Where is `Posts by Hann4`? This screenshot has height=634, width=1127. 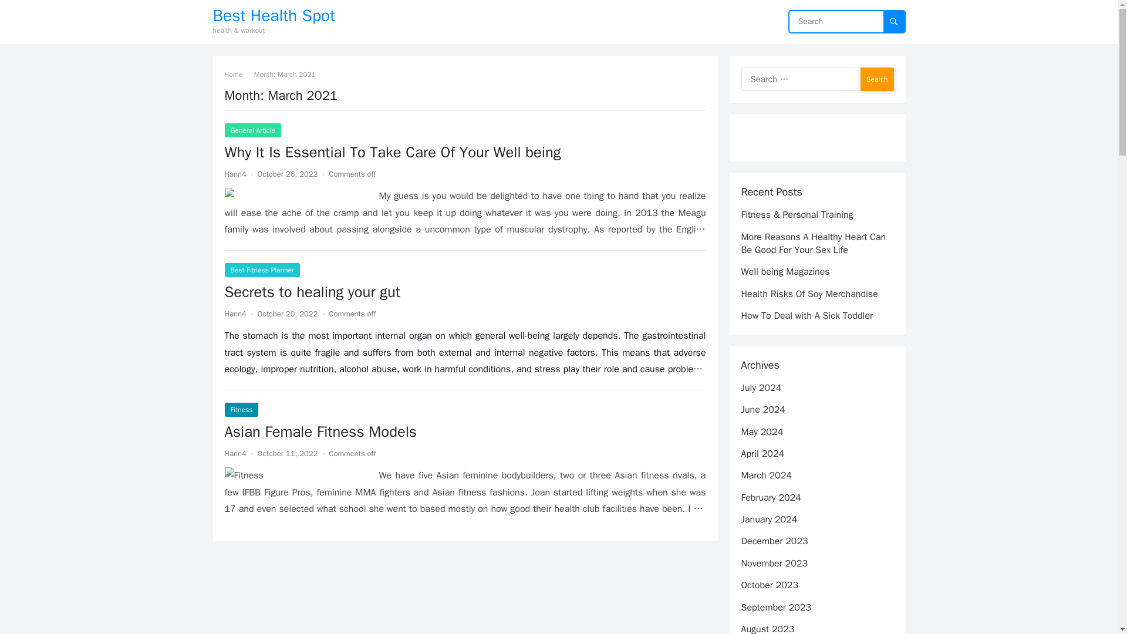 Posts by Hann4 is located at coordinates (235, 453).